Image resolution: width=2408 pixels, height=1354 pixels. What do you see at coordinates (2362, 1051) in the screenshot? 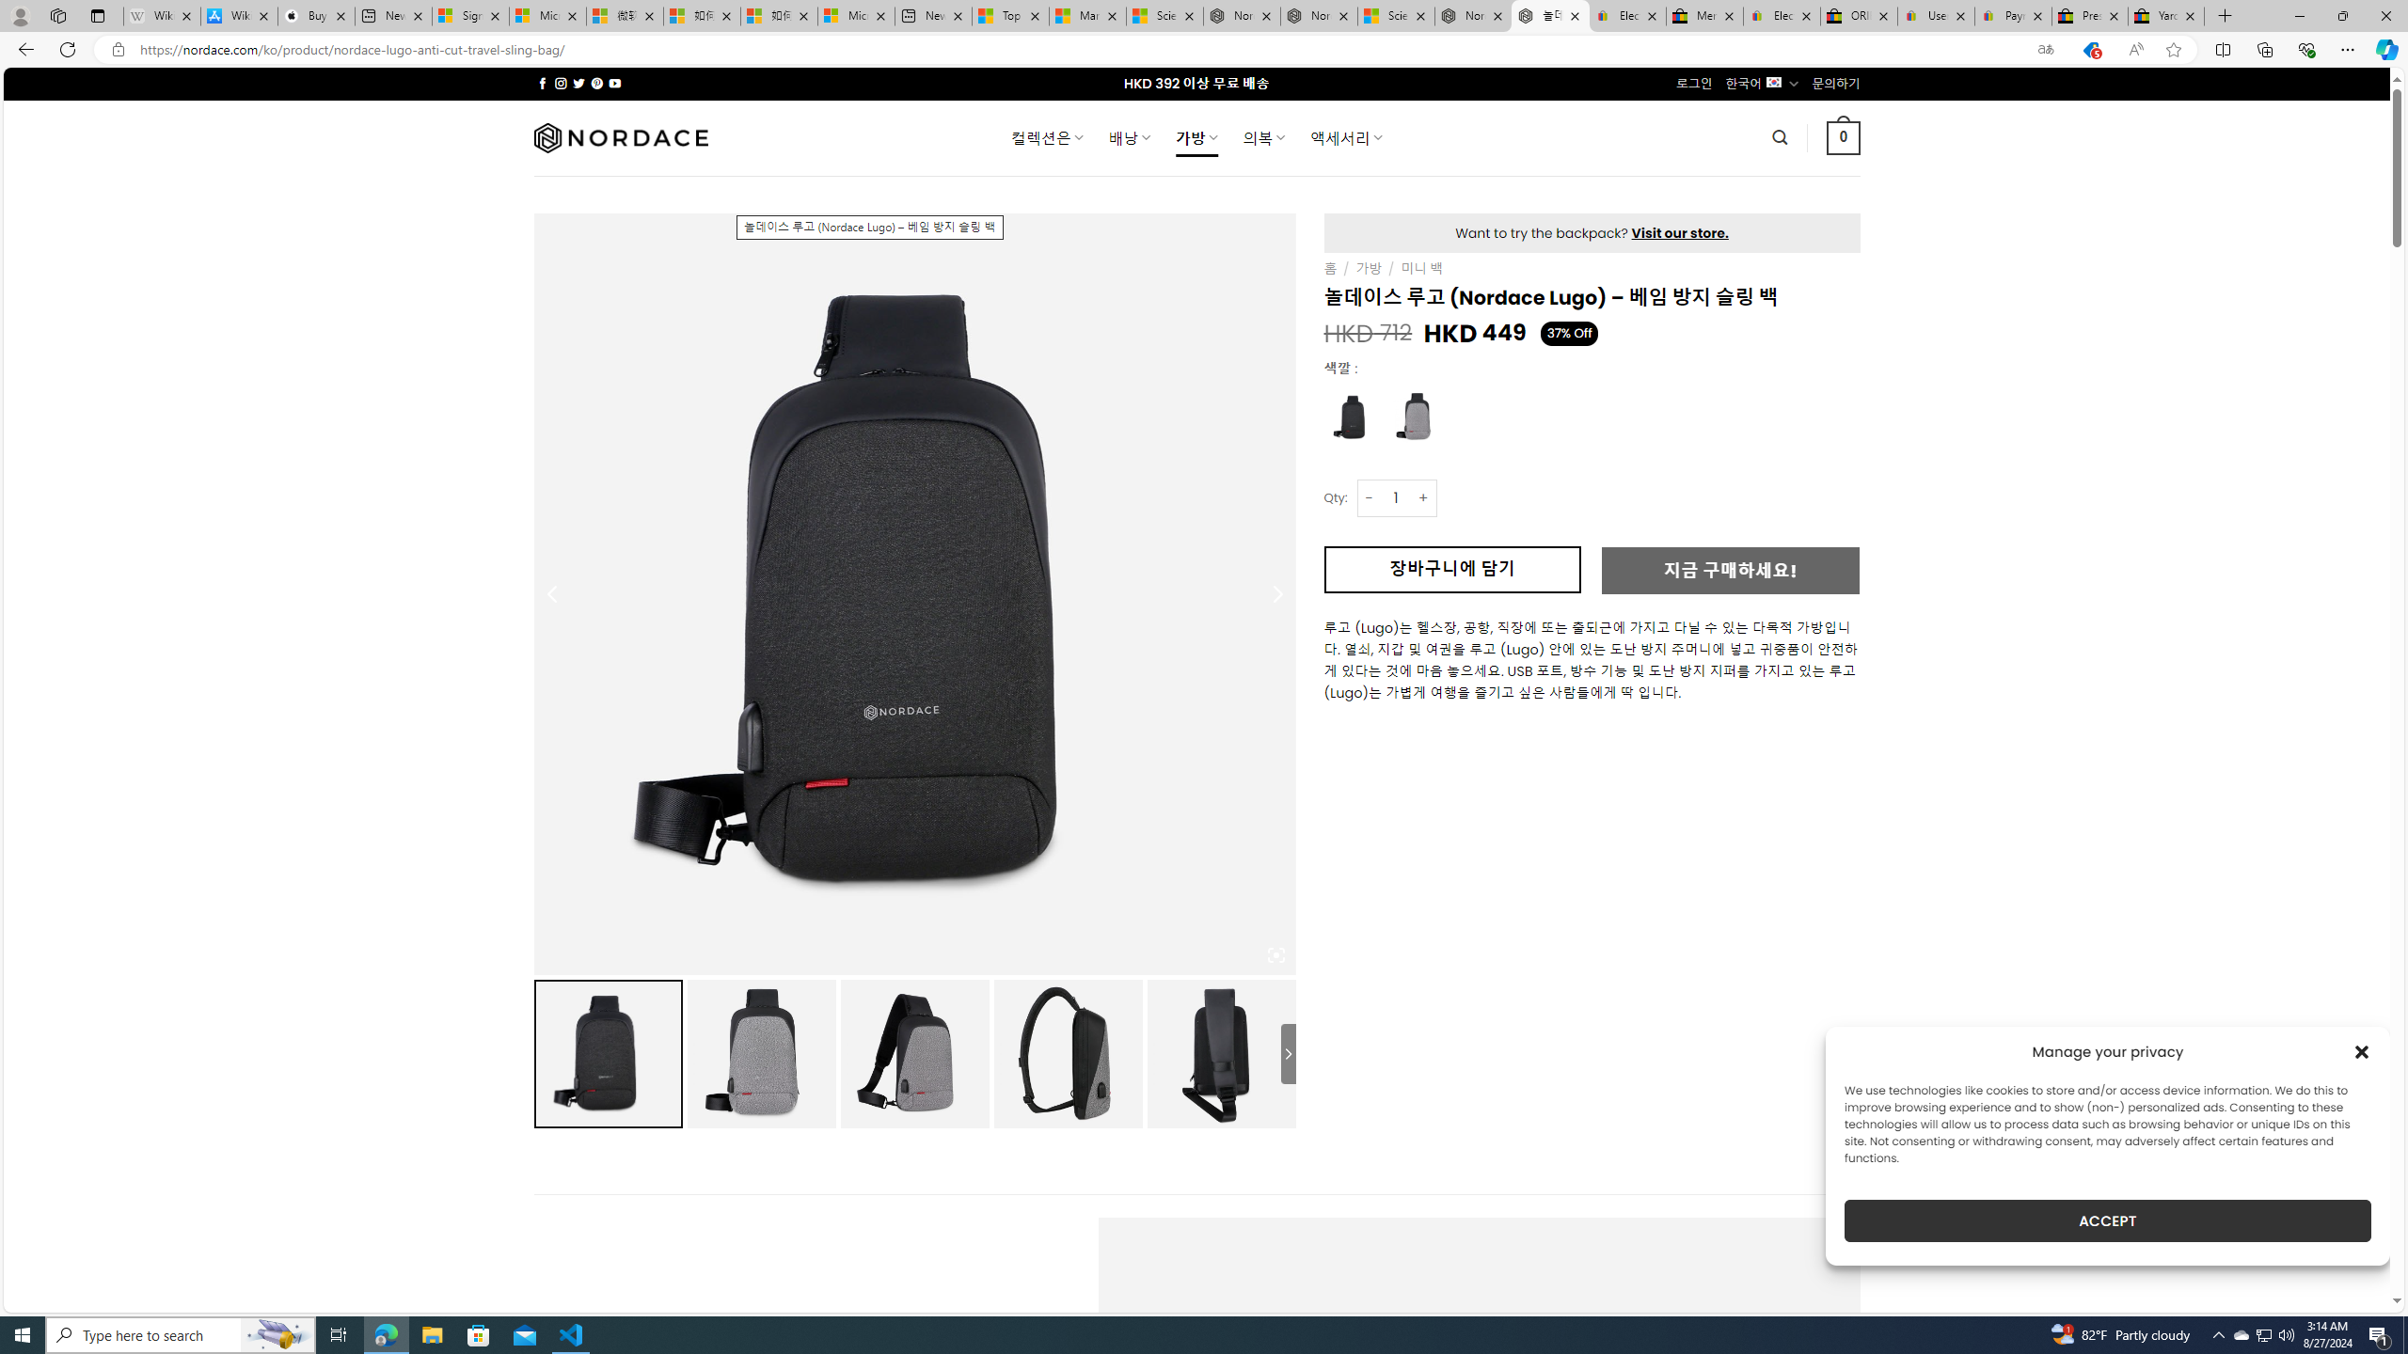
I see `Class: cmplz-close` at bounding box center [2362, 1051].